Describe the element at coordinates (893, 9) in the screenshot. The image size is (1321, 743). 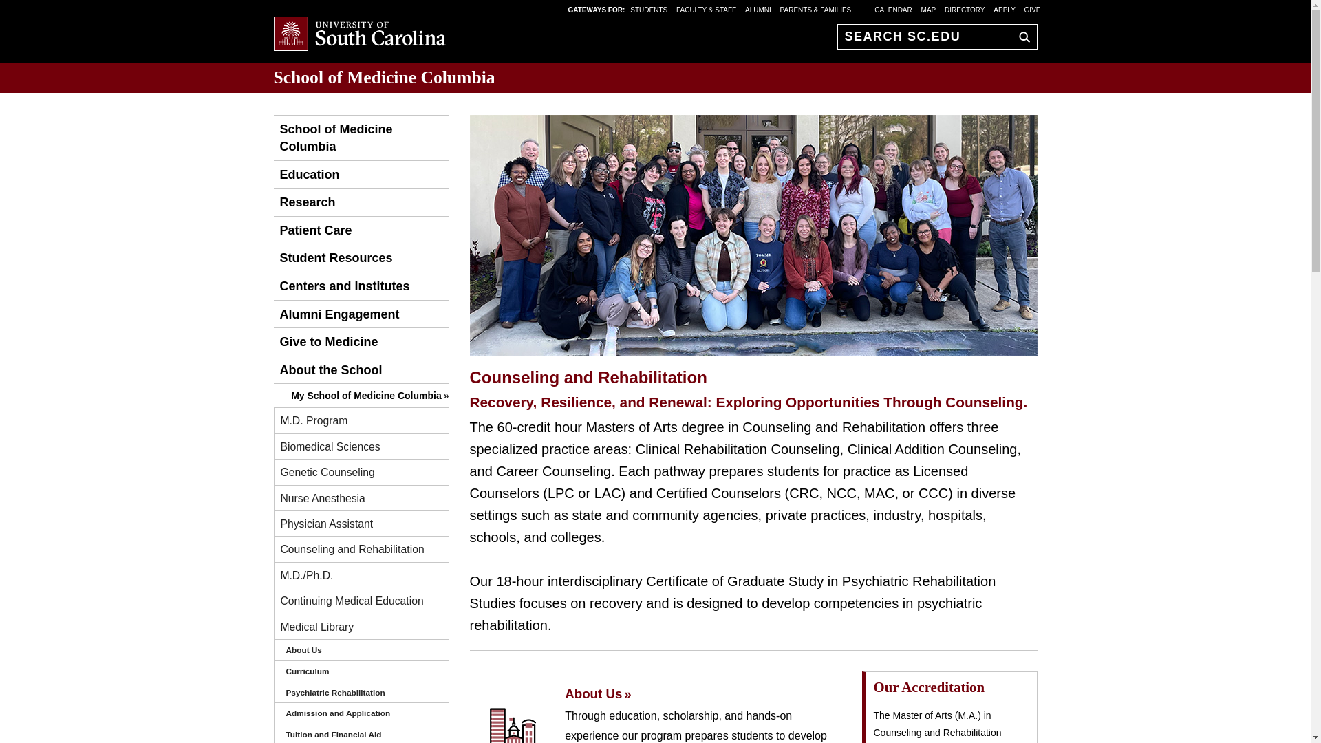
I see `CALENDAR` at that location.